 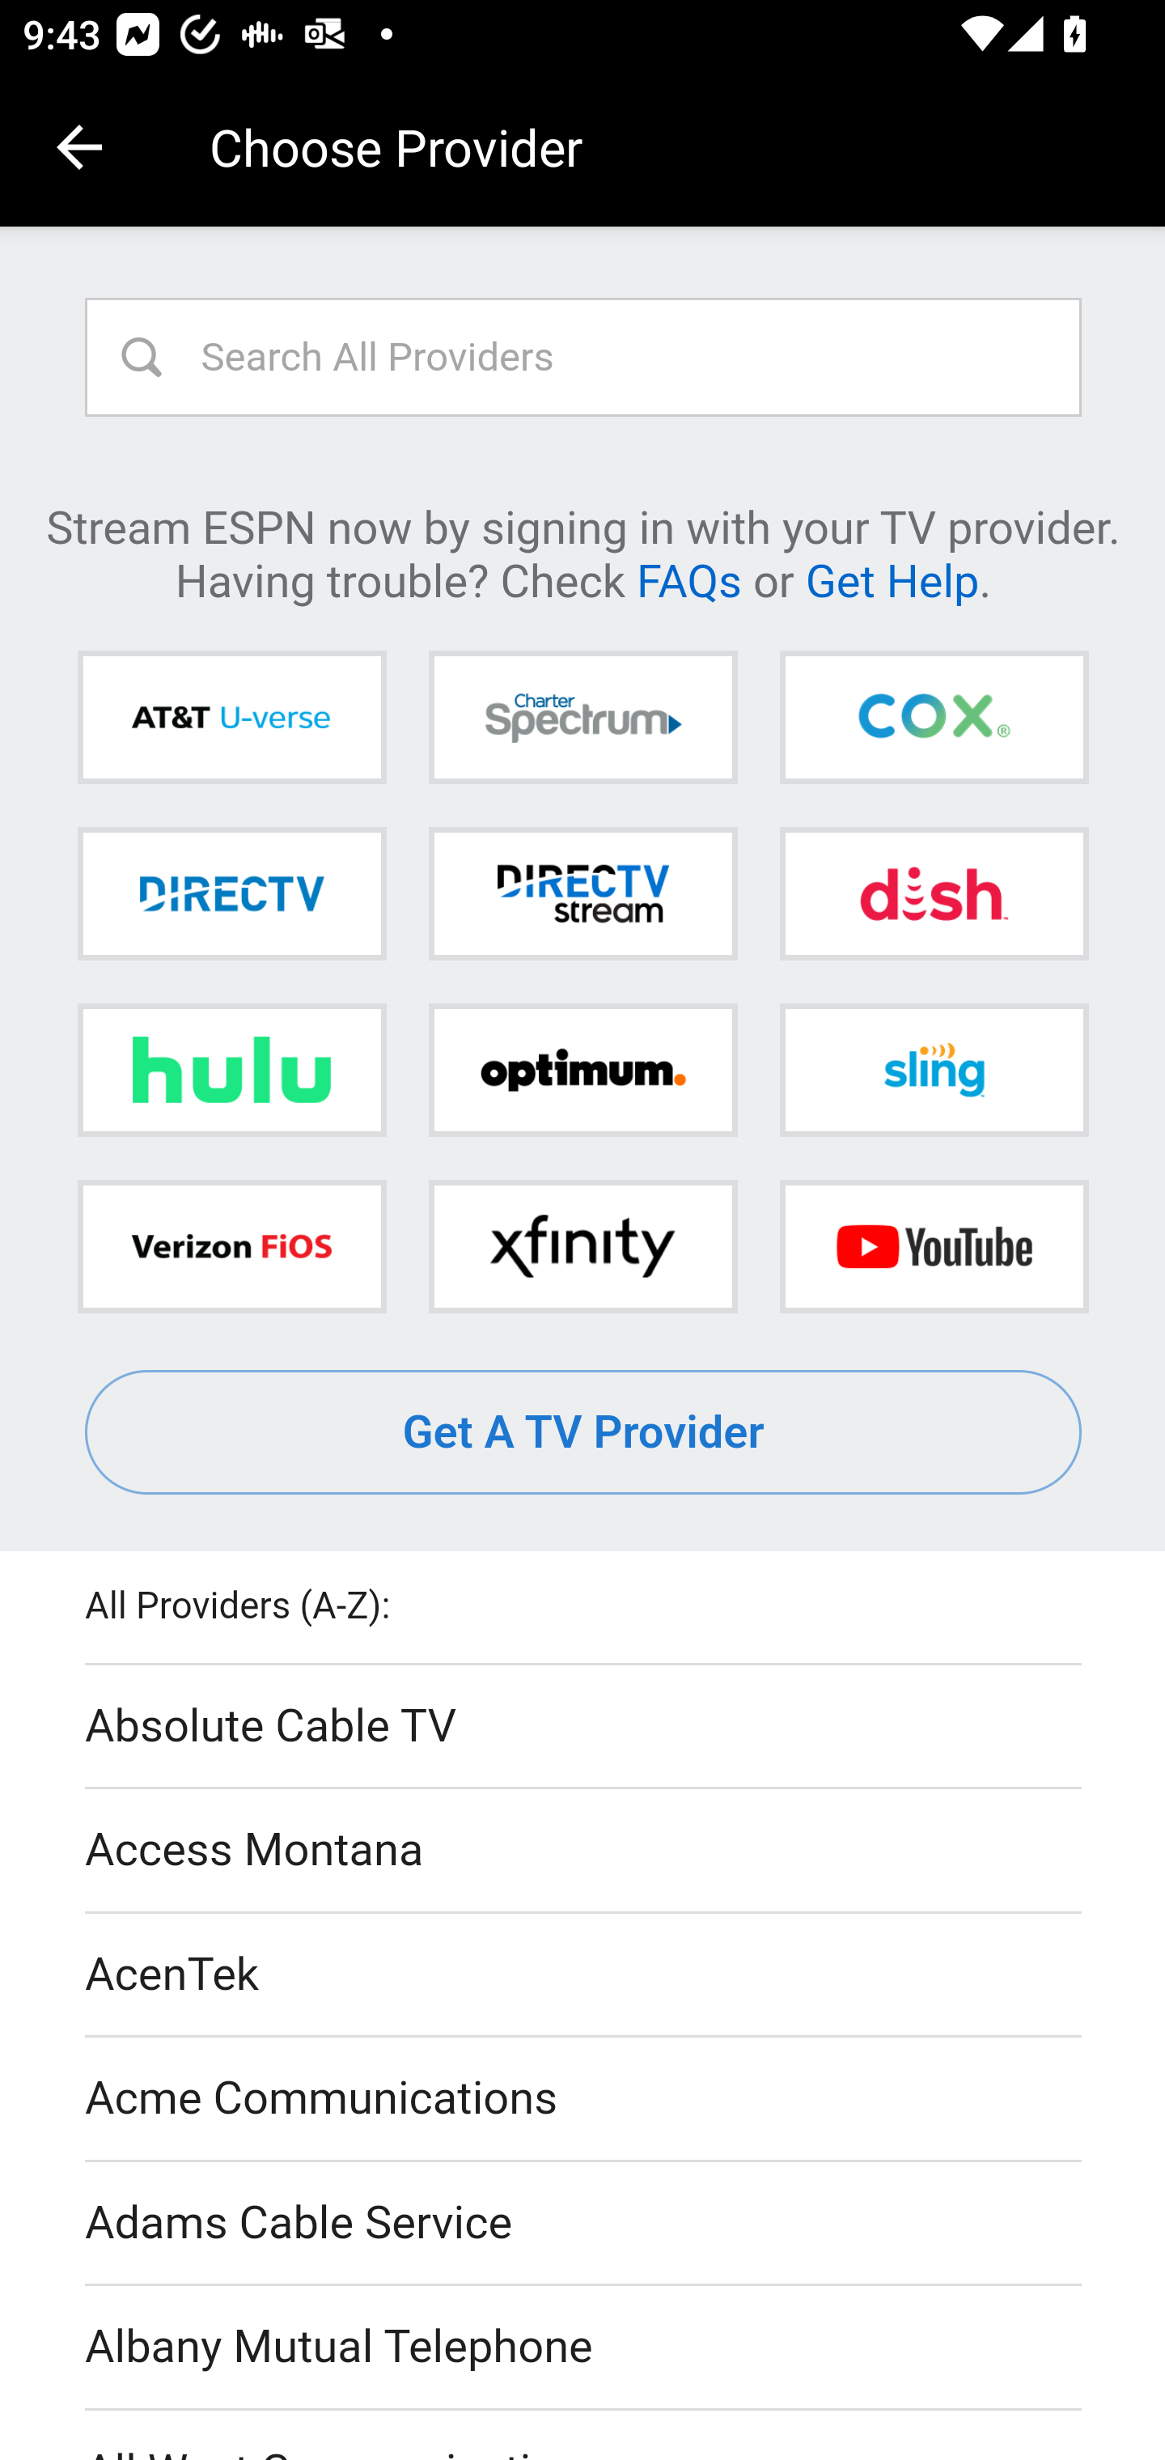 I want to click on Absolute Cable TV, so click(x=584, y=1727).